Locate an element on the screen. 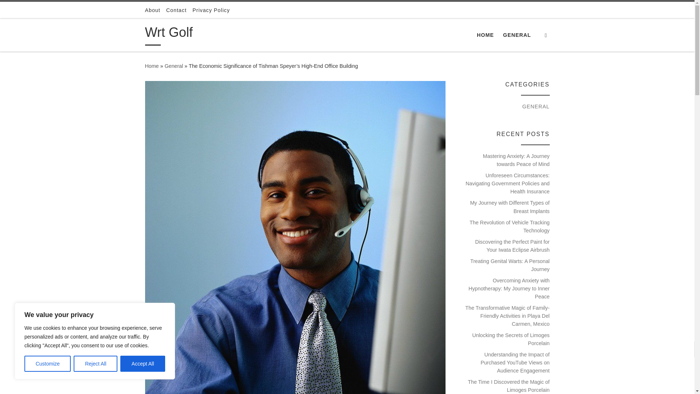  Wrt Golf is located at coordinates (169, 34).